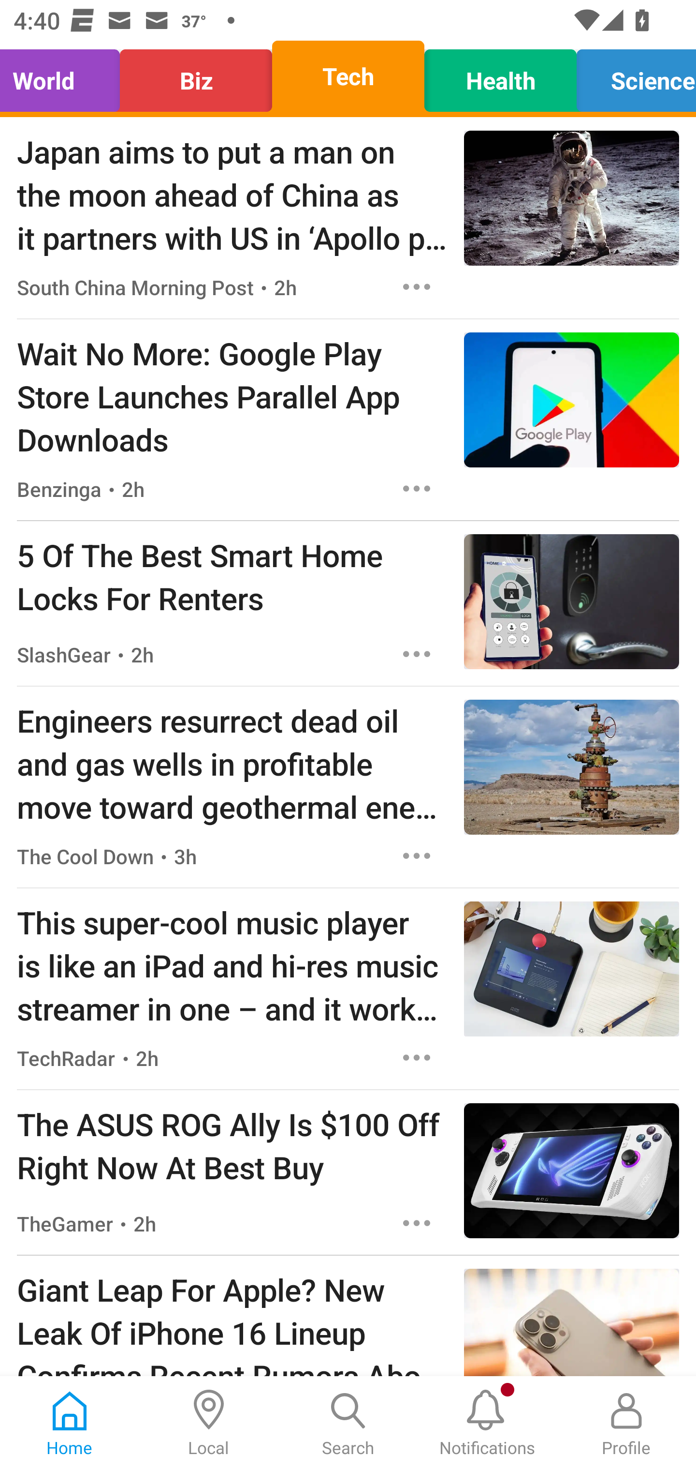  Describe the element at coordinates (348, 1424) in the screenshot. I see `Search` at that location.